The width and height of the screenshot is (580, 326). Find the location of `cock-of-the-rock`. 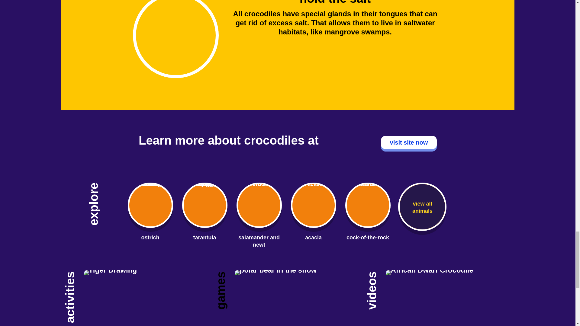

cock-of-the-rock is located at coordinates (368, 237).